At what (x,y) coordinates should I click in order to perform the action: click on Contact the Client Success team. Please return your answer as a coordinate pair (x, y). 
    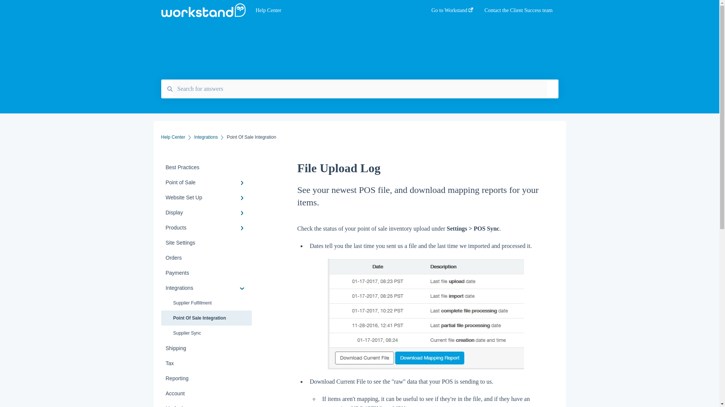
    Looking at the image, I should click on (518, 12).